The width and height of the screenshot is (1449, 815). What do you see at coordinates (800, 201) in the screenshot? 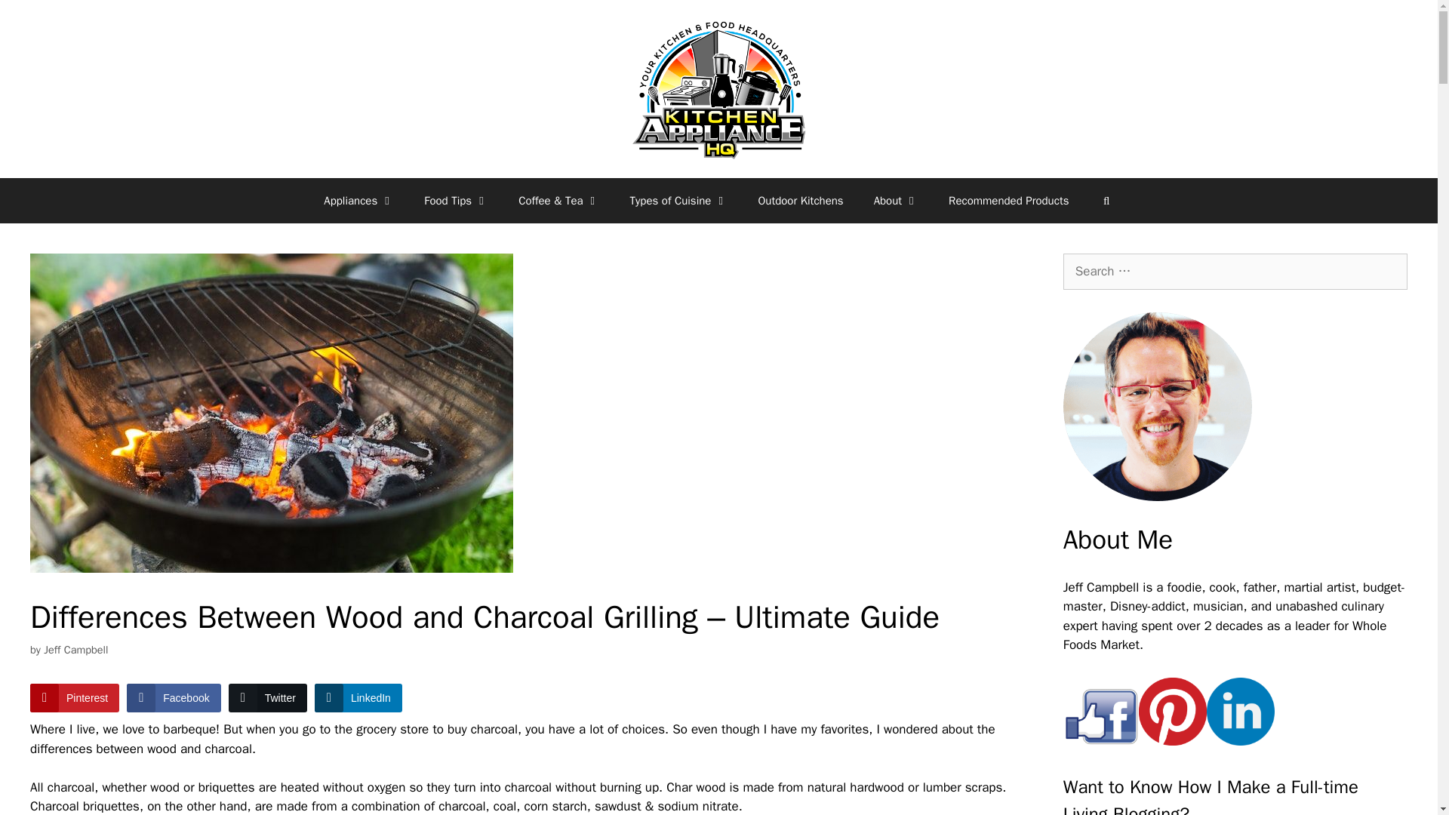
I see `Outdoor Kitchens` at bounding box center [800, 201].